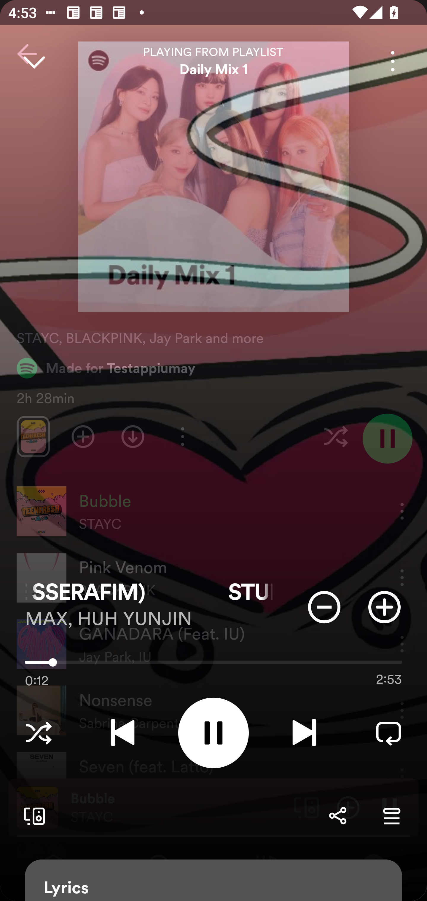  I want to click on Next, so click(304, 733).